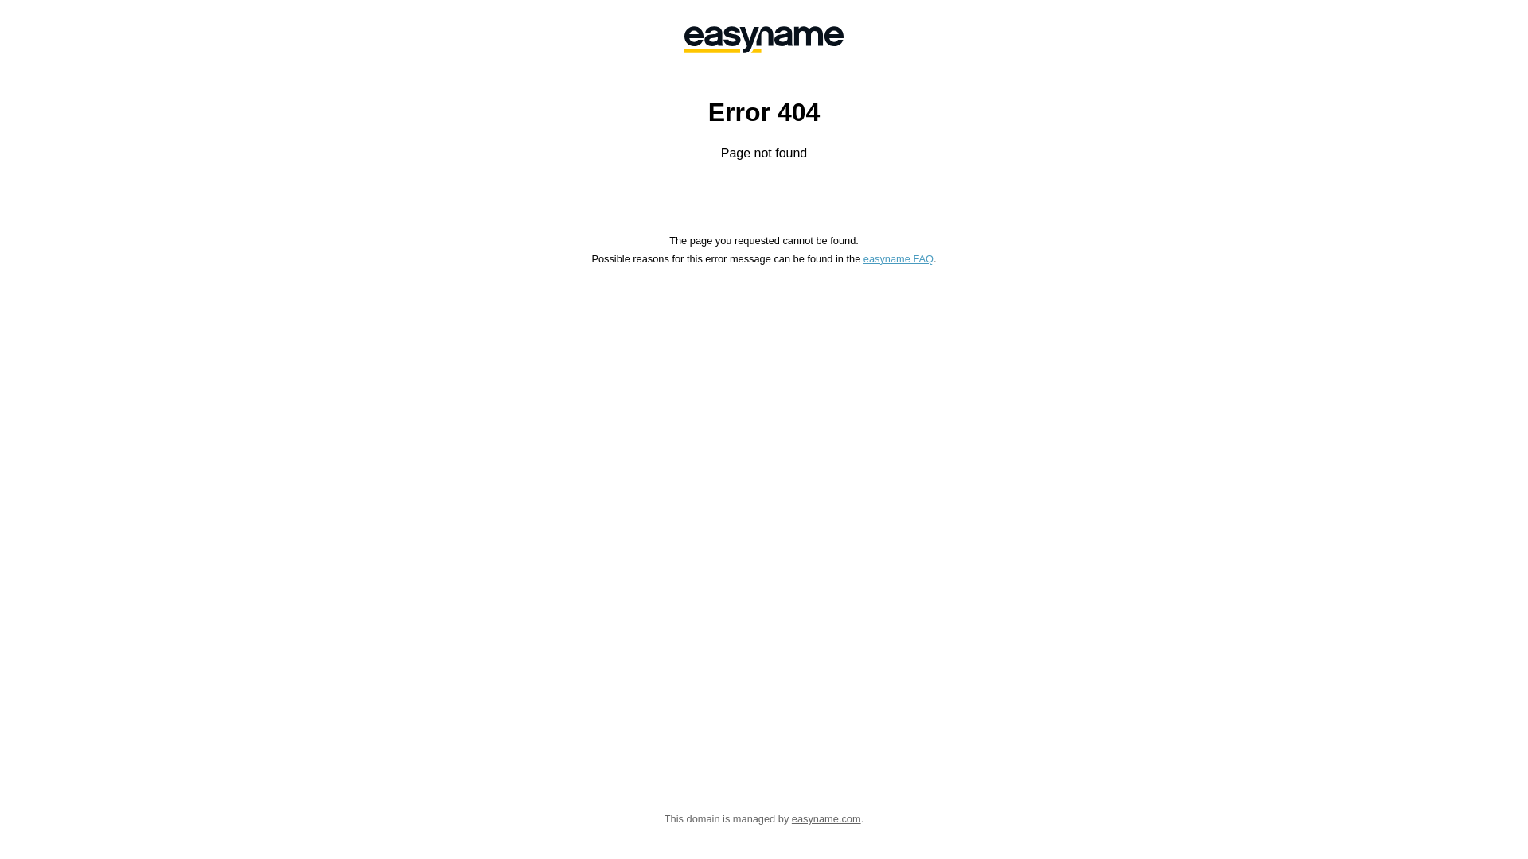  Describe the element at coordinates (898, 259) in the screenshot. I see `easyname FAQ` at that location.